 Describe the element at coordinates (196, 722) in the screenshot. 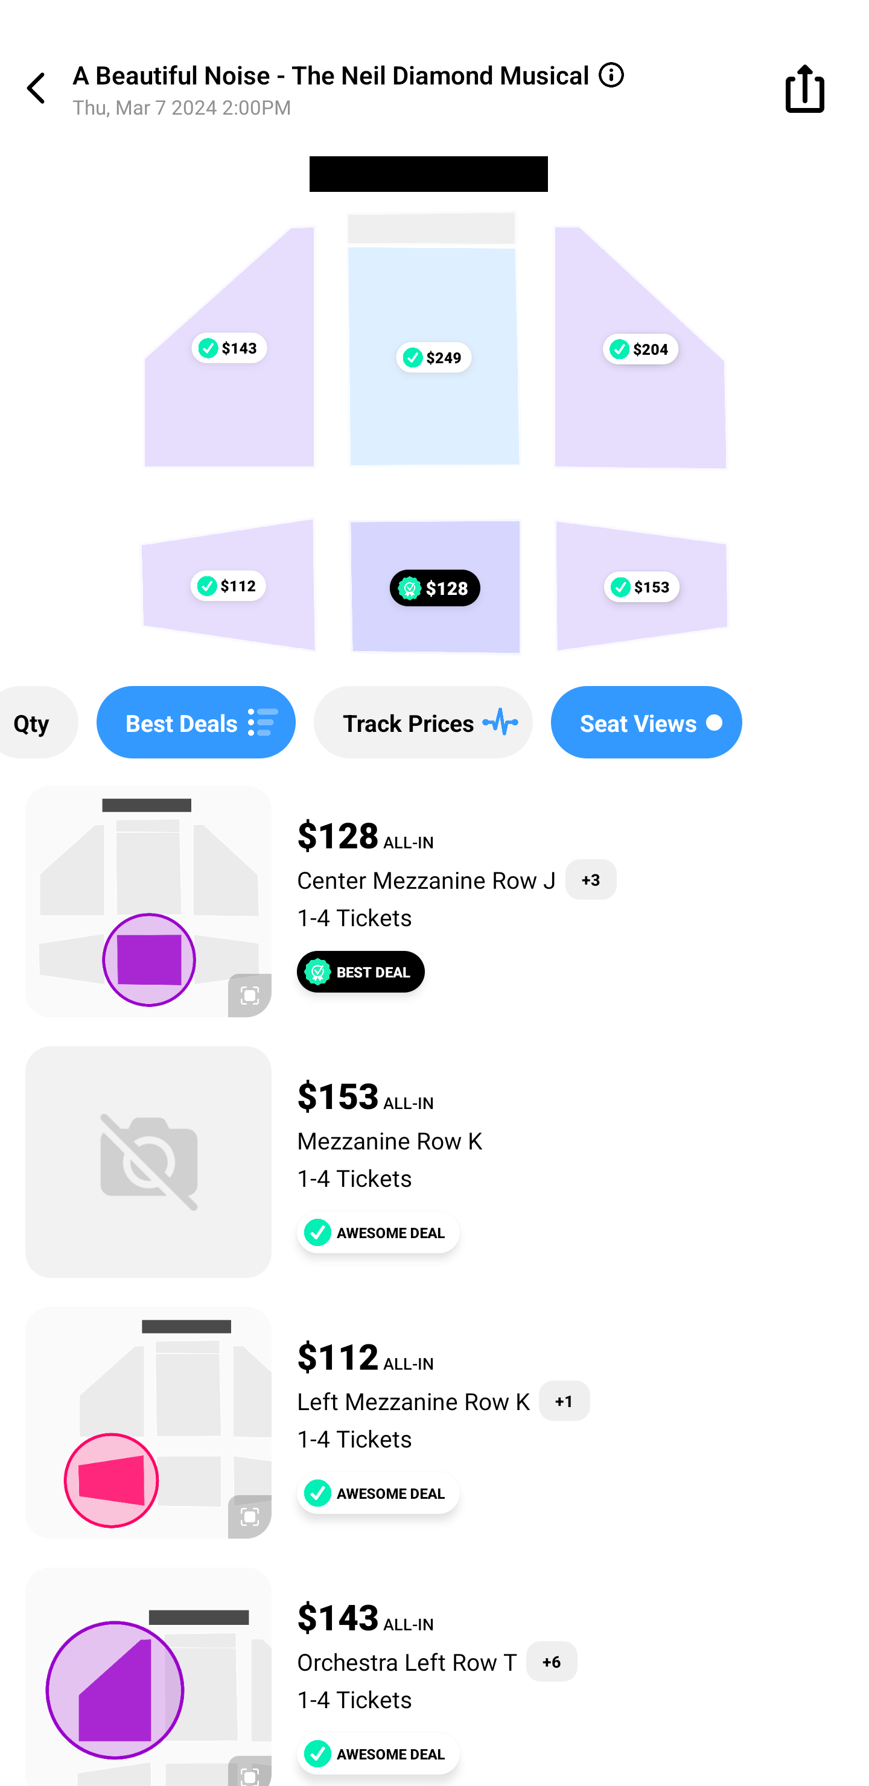

I see `Best Deals` at that location.